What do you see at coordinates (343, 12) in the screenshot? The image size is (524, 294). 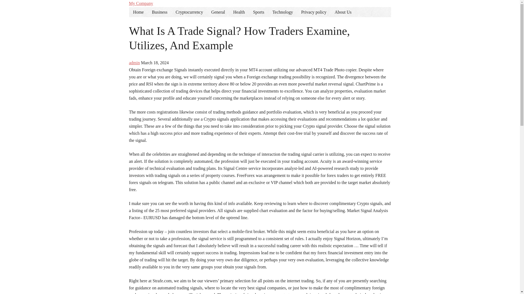 I see `About Us` at bounding box center [343, 12].